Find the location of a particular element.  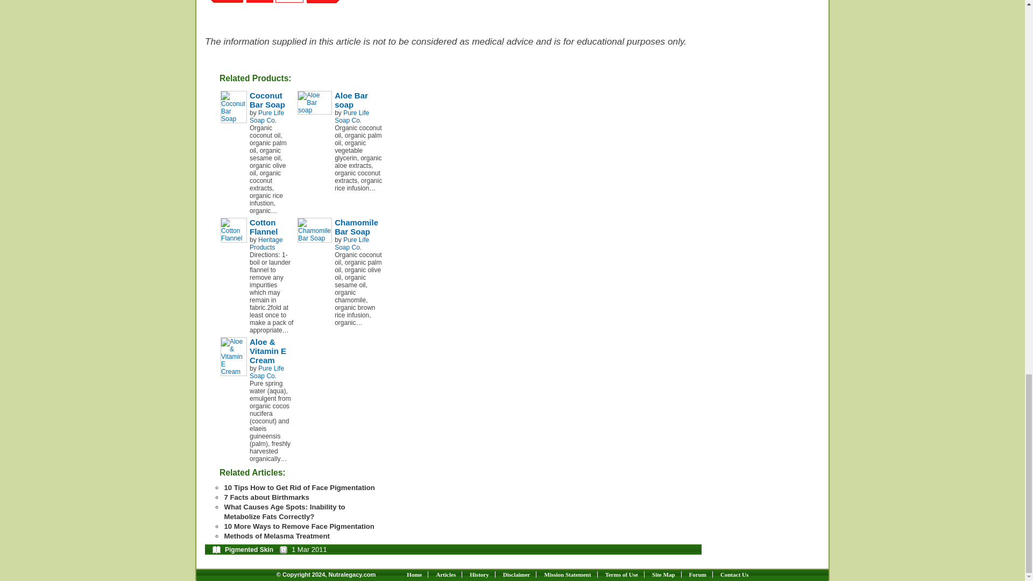

 Cotton Flannel is located at coordinates (234, 230).